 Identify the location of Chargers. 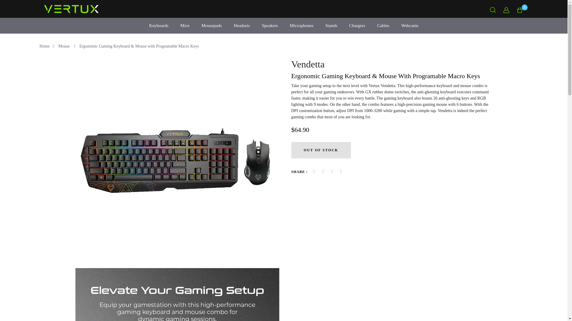
(357, 26).